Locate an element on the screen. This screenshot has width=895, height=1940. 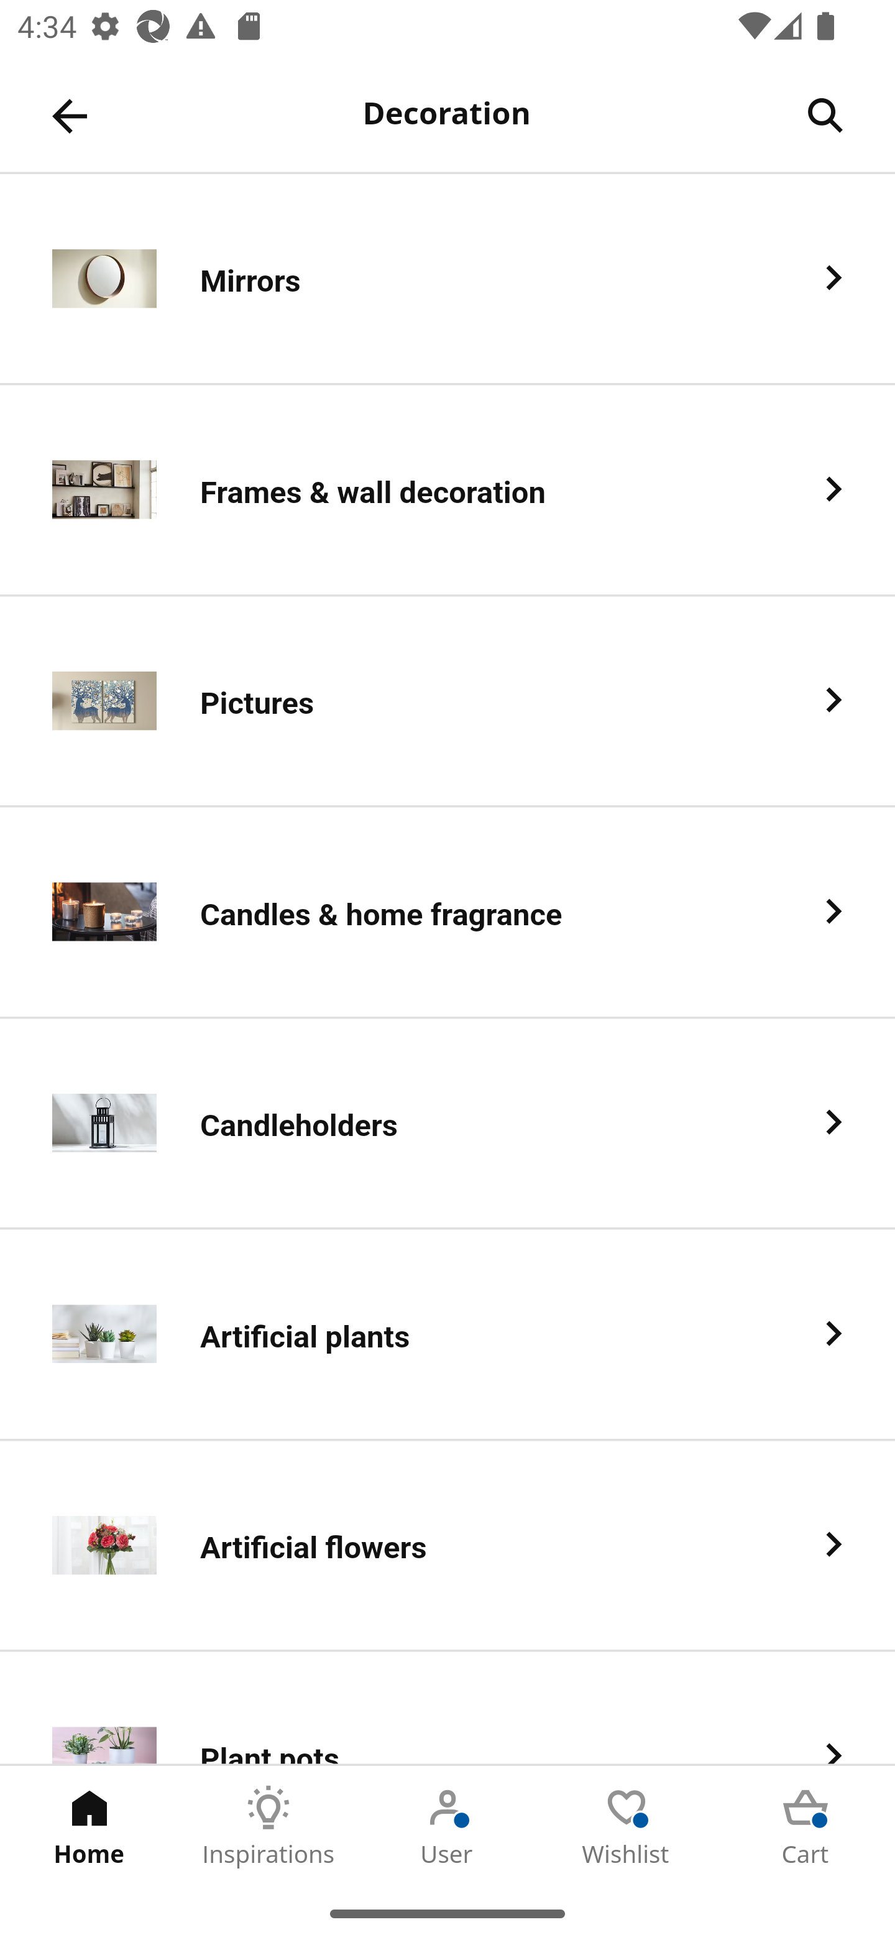
Pictures is located at coordinates (447, 701).